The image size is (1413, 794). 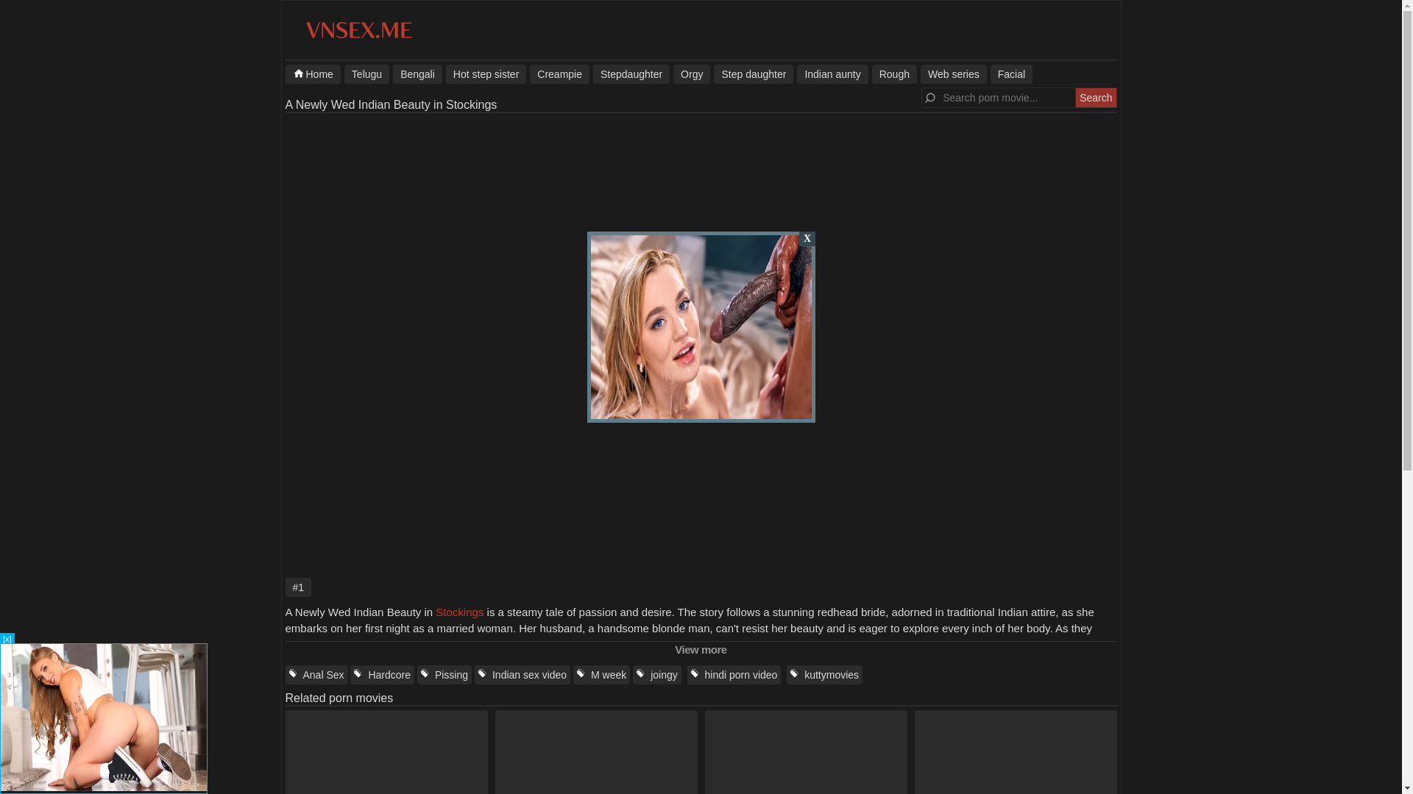 What do you see at coordinates (417, 74) in the screenshot?
I see `Bengali` at bounding box center [417, 74].